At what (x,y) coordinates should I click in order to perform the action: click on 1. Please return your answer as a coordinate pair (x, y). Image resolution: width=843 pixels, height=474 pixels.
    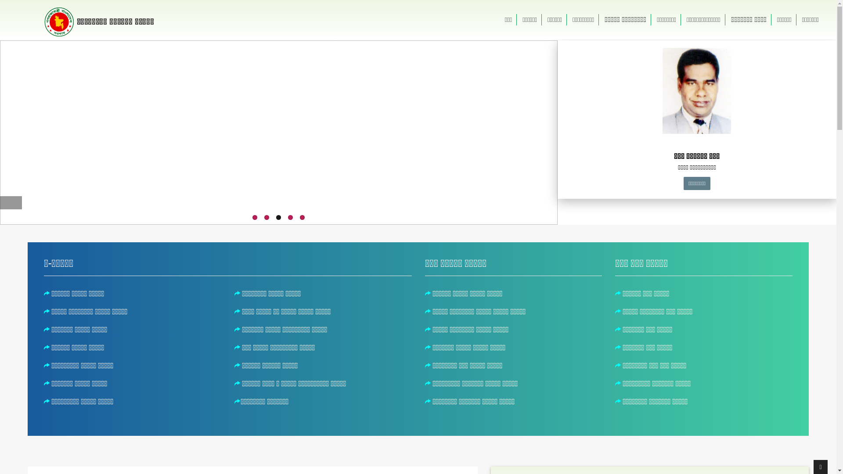
    Looking at the image, I should click on (255, 218).